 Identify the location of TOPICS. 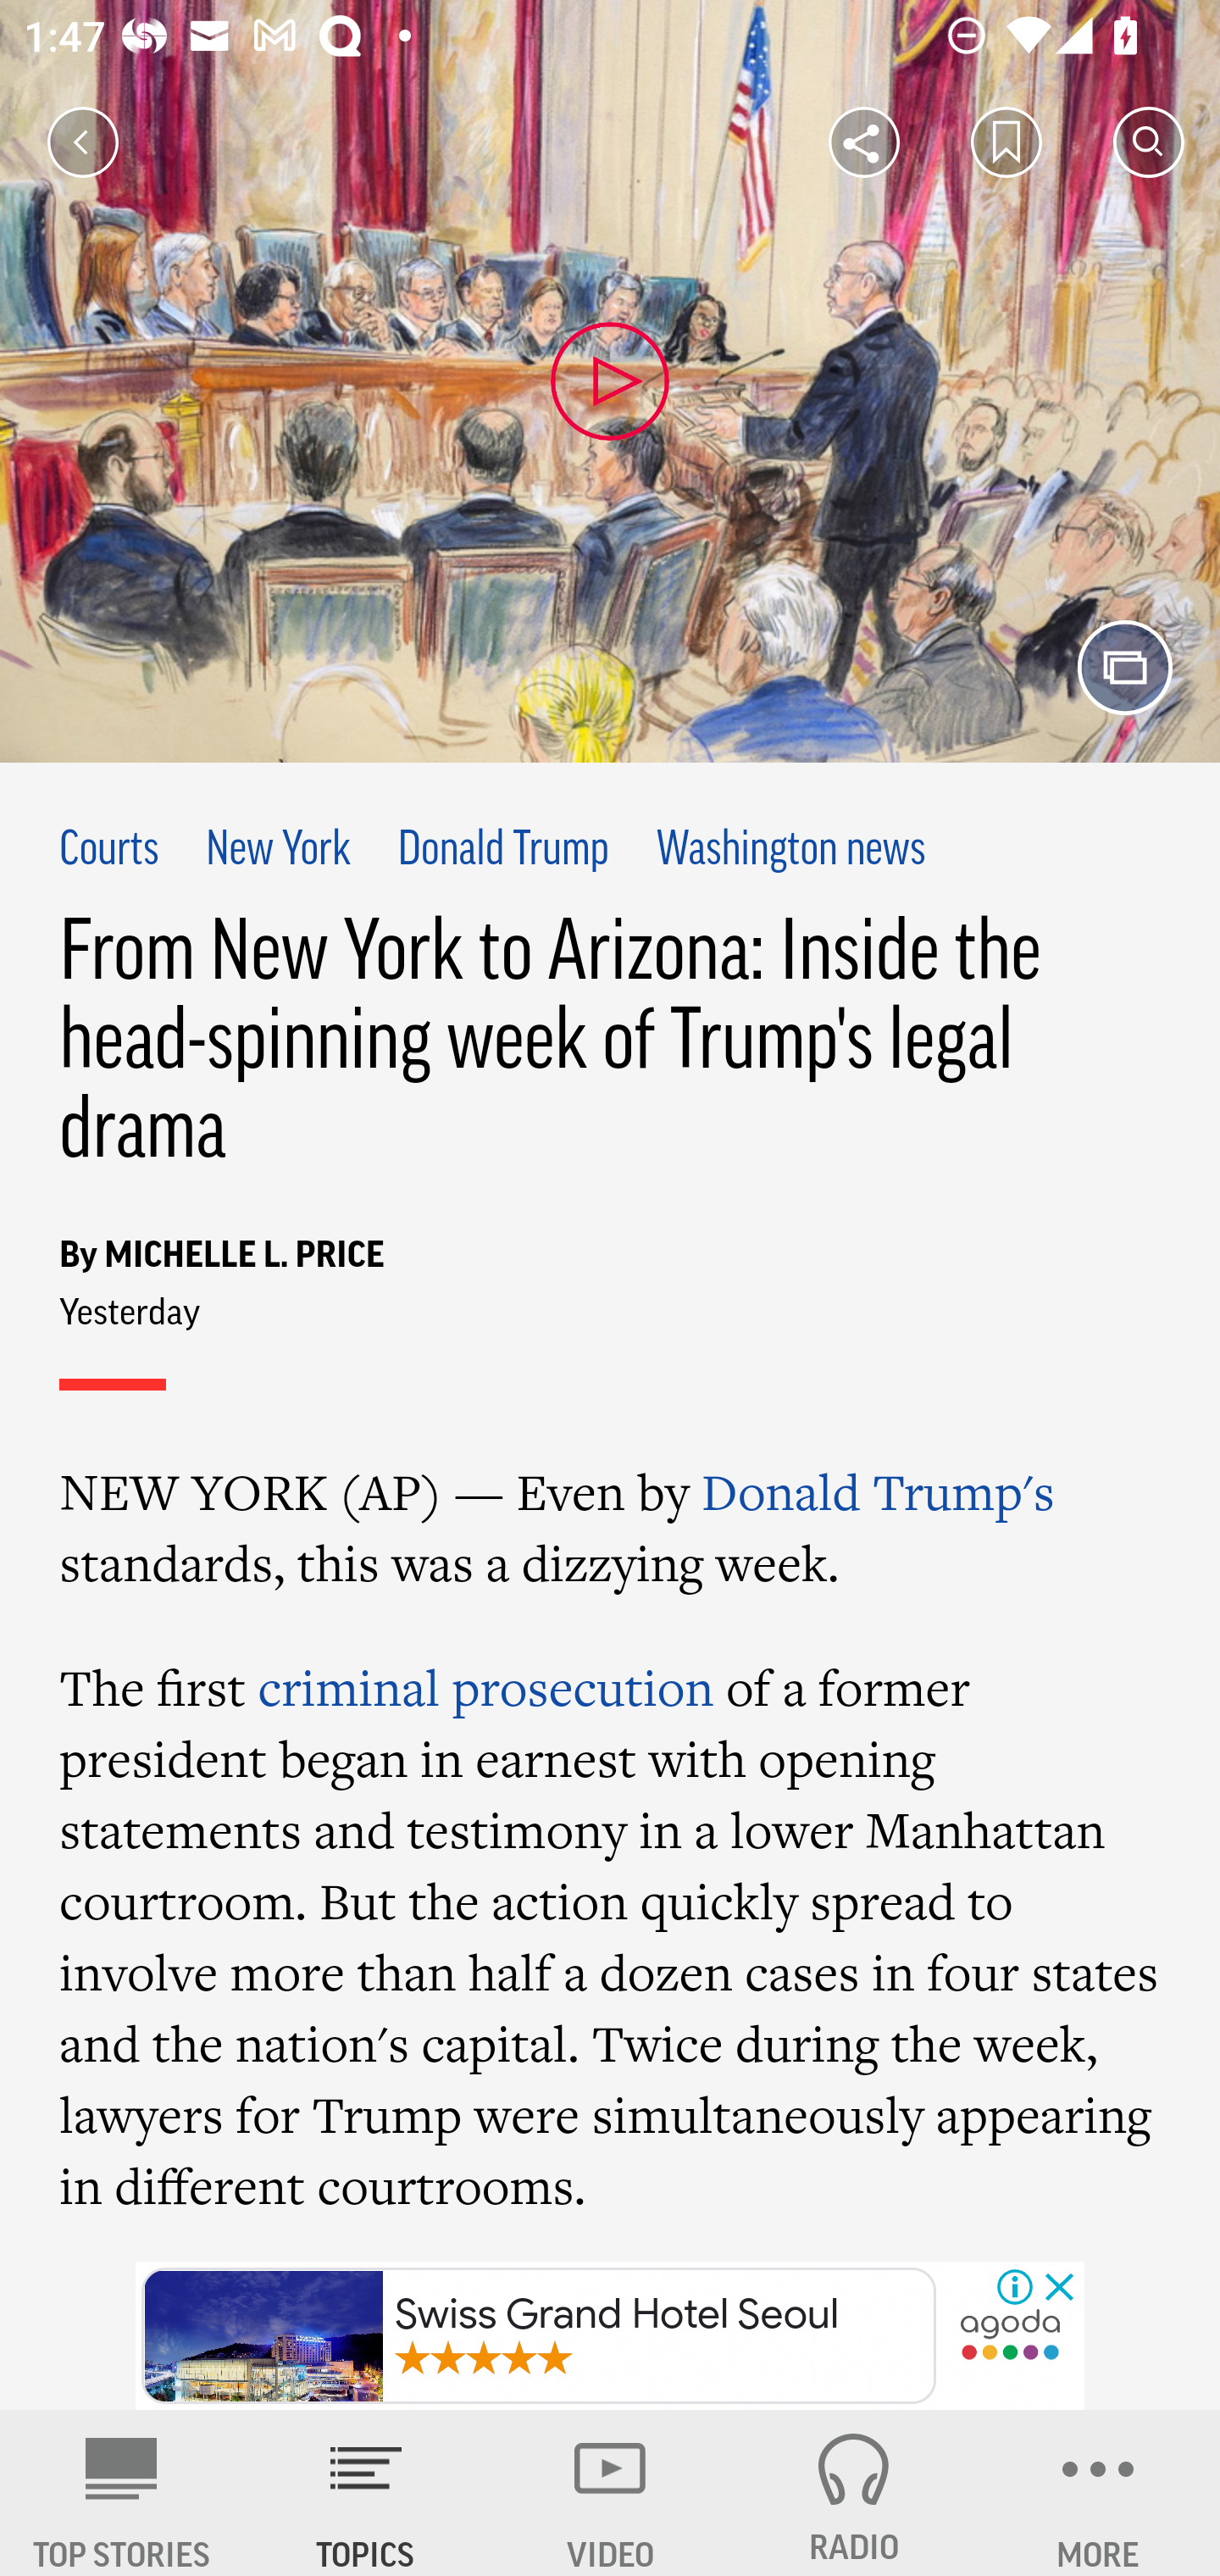
(366, 2493).